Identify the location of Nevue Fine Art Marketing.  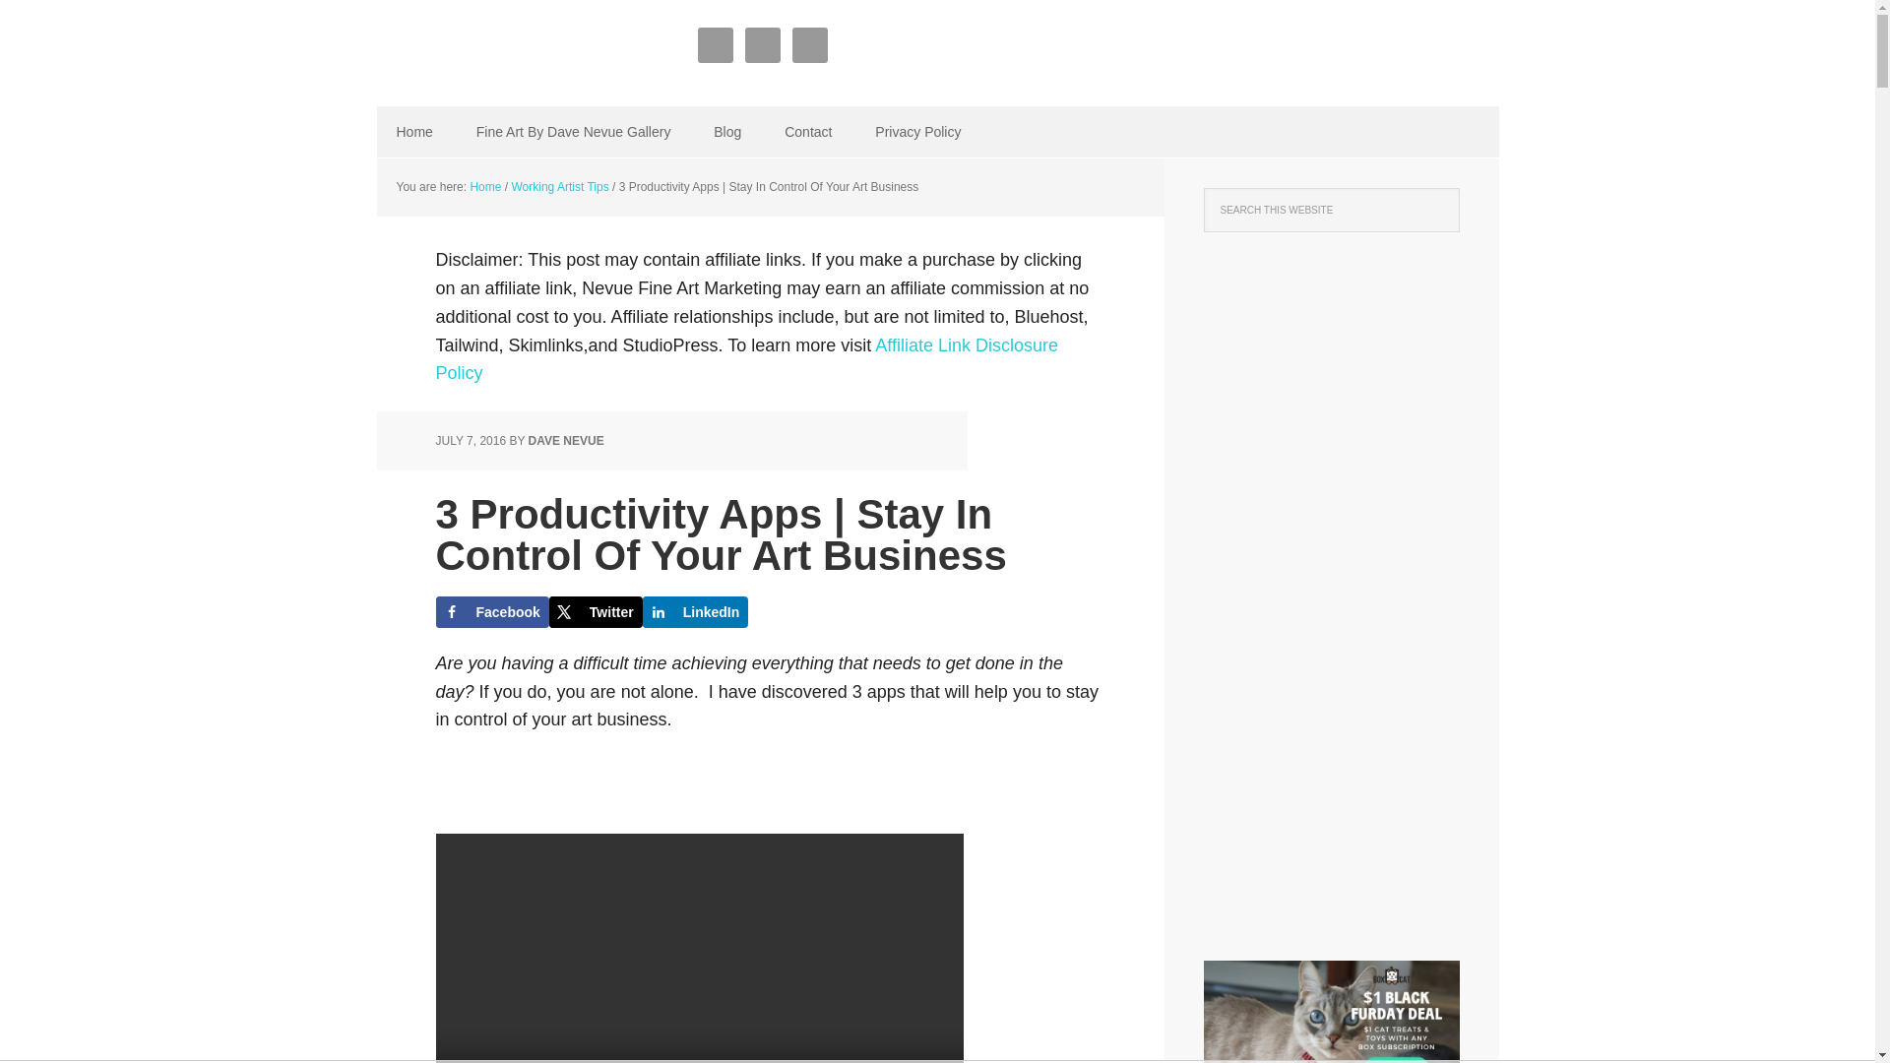
(504, 49).